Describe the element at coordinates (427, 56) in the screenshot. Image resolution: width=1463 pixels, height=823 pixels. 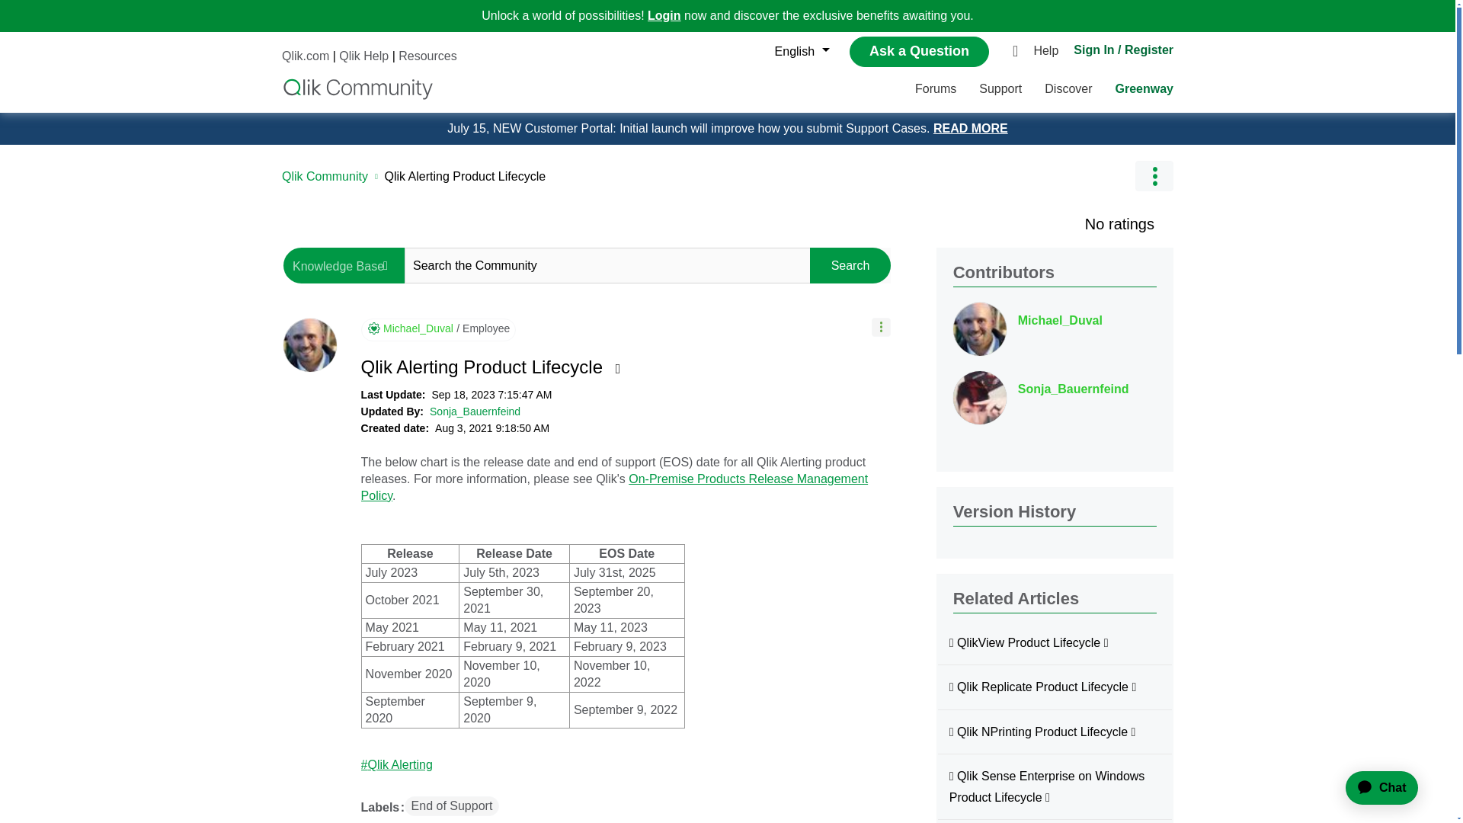
I see `Resources` at that location.